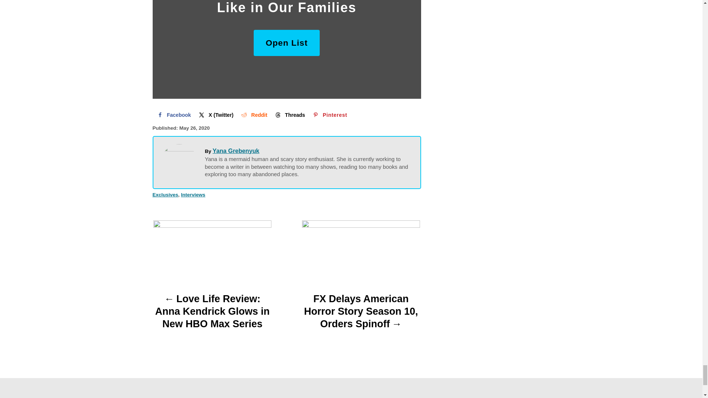 This screenshot has width=708, height=398. I want to click on Share on Facebook, so click(173, 115).